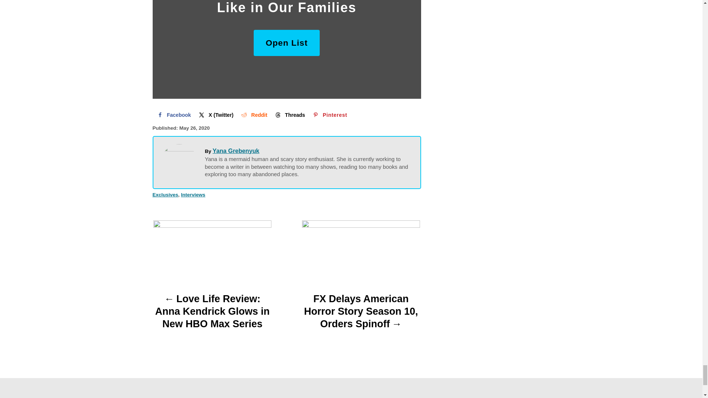 This screenshot has width=708, height=398. I want to click on Share on Facebook, so click(173, 115).